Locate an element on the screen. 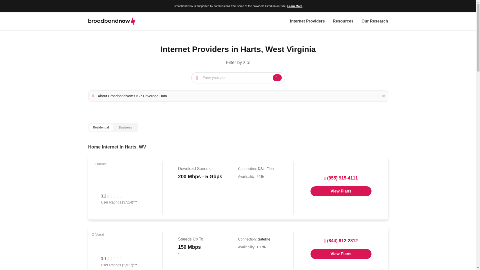  Our Research is located at coordinates (374, 21).